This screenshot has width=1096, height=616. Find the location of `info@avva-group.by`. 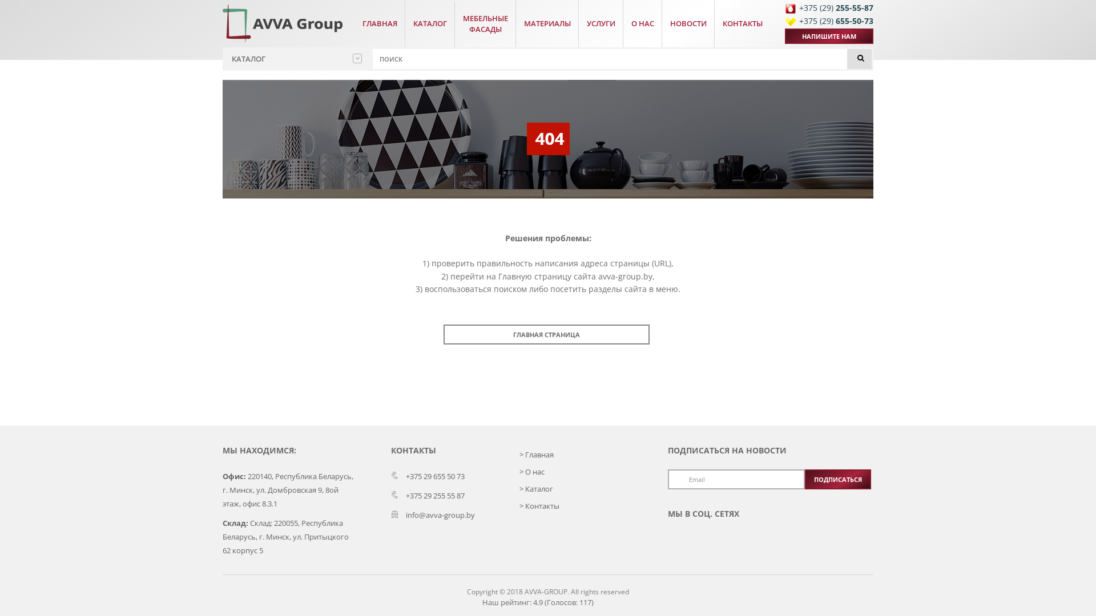

info@avva-group.by is located at coordinates (433, 514).